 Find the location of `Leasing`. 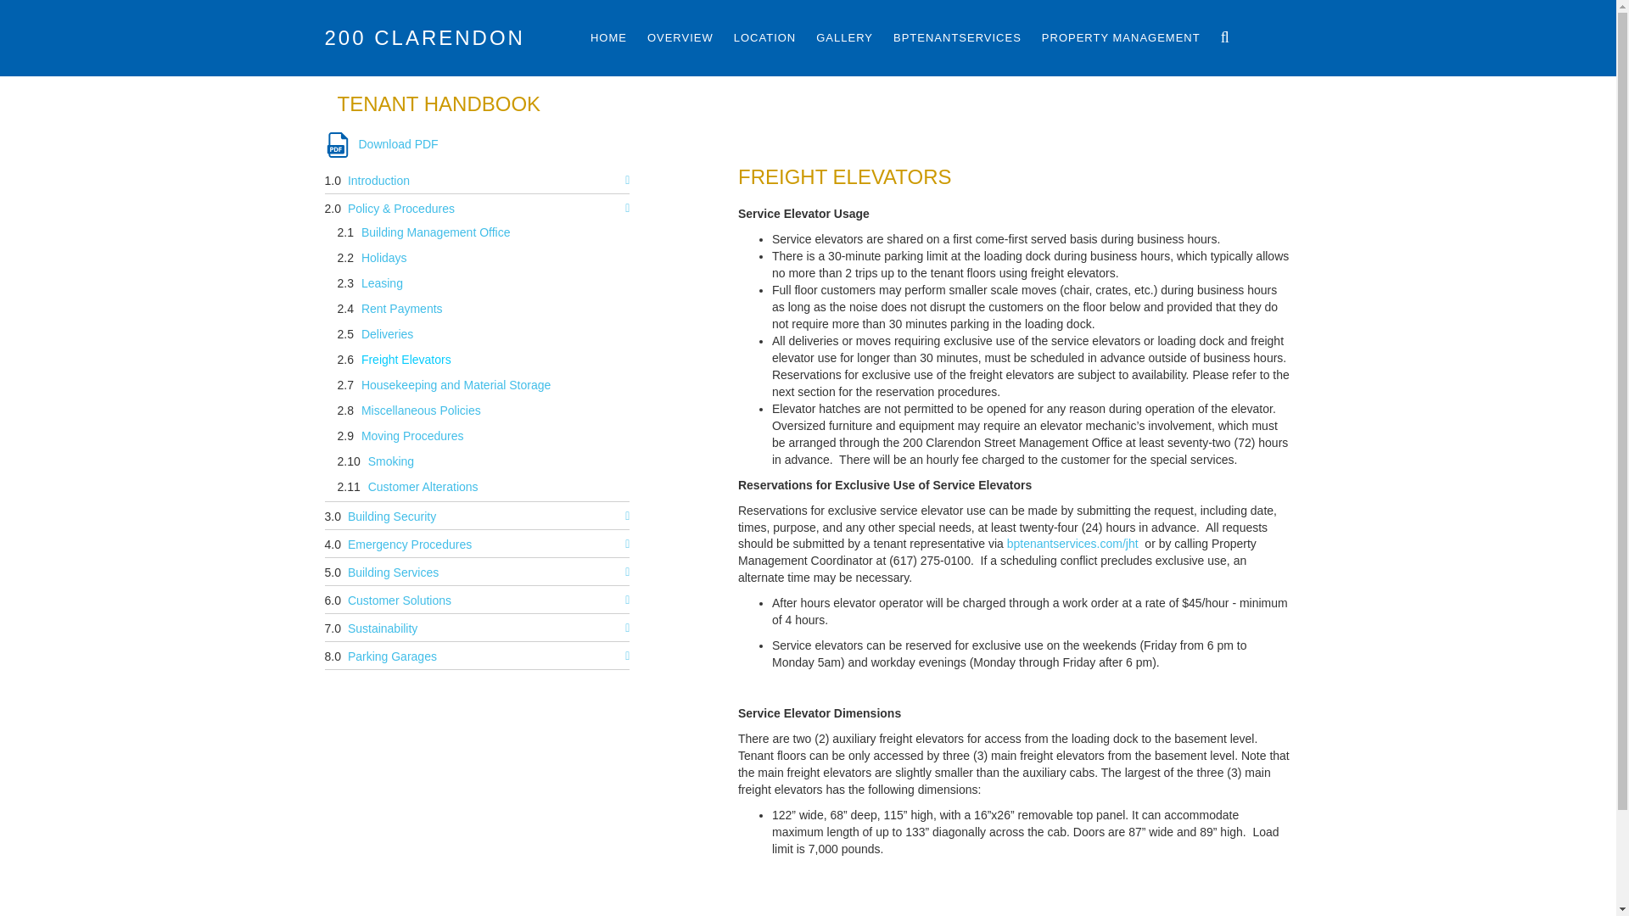

Leasing is located at coordinates (385, 285).